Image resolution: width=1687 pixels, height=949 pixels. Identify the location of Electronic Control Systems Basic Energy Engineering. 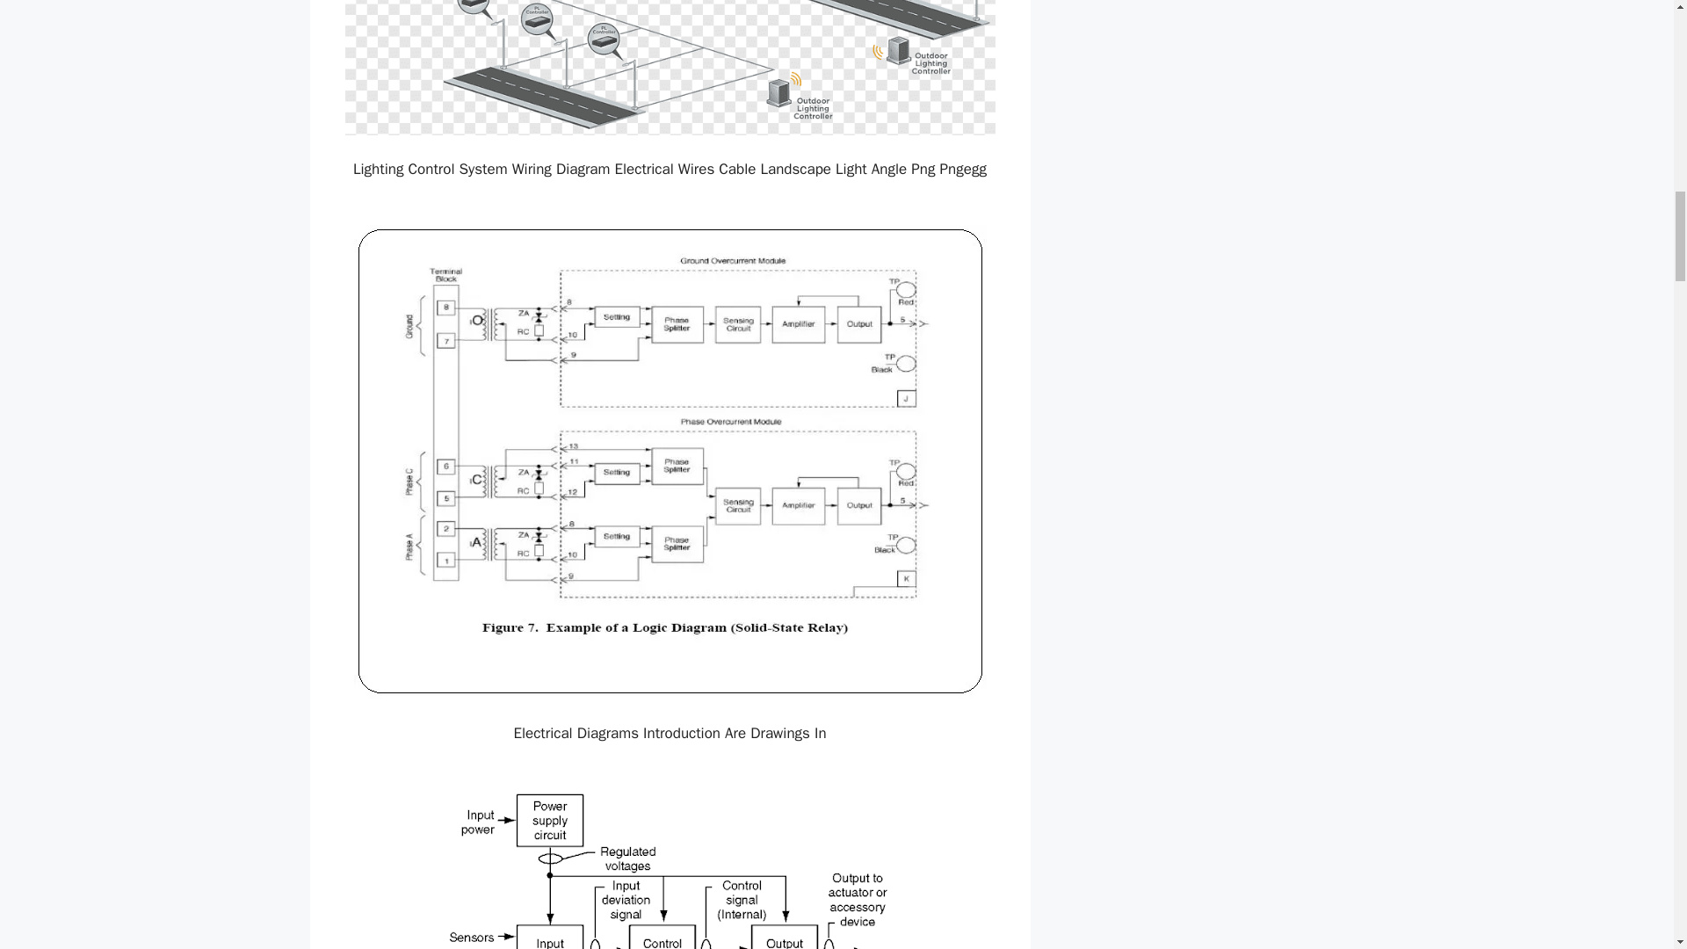
(670, 868).